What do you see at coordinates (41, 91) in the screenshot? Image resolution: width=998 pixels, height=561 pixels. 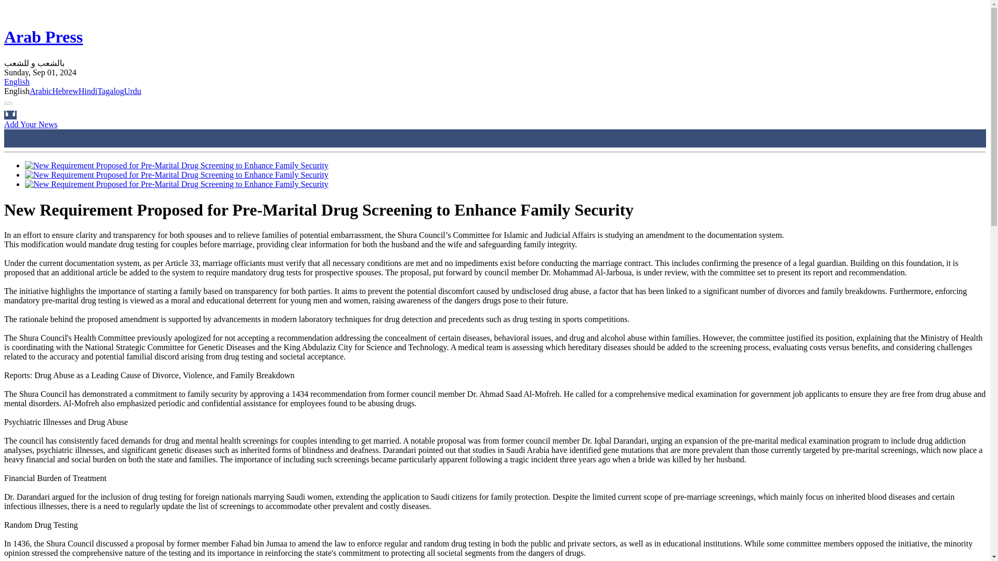 I see `Arabic` at bounding box center [41, 91].